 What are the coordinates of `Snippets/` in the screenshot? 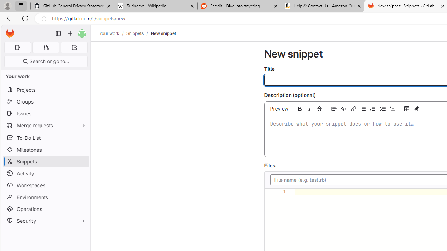 It's located at (138, 33).